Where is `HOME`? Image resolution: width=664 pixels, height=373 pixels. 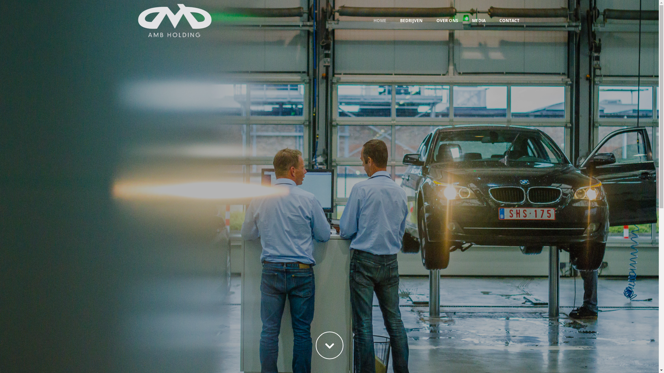 HOME is located at coordinates (380, 21).